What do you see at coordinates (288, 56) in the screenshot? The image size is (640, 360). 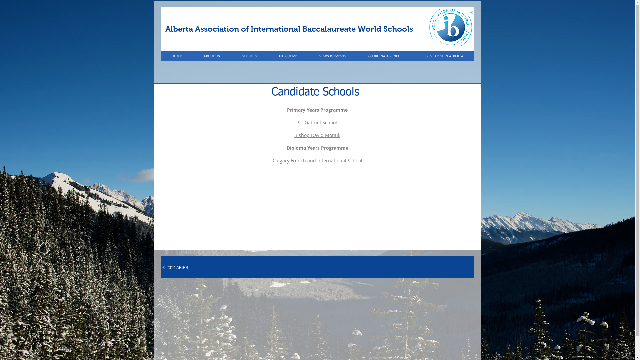 I see `EXECUTIVE` at bounding box center [288, 56].